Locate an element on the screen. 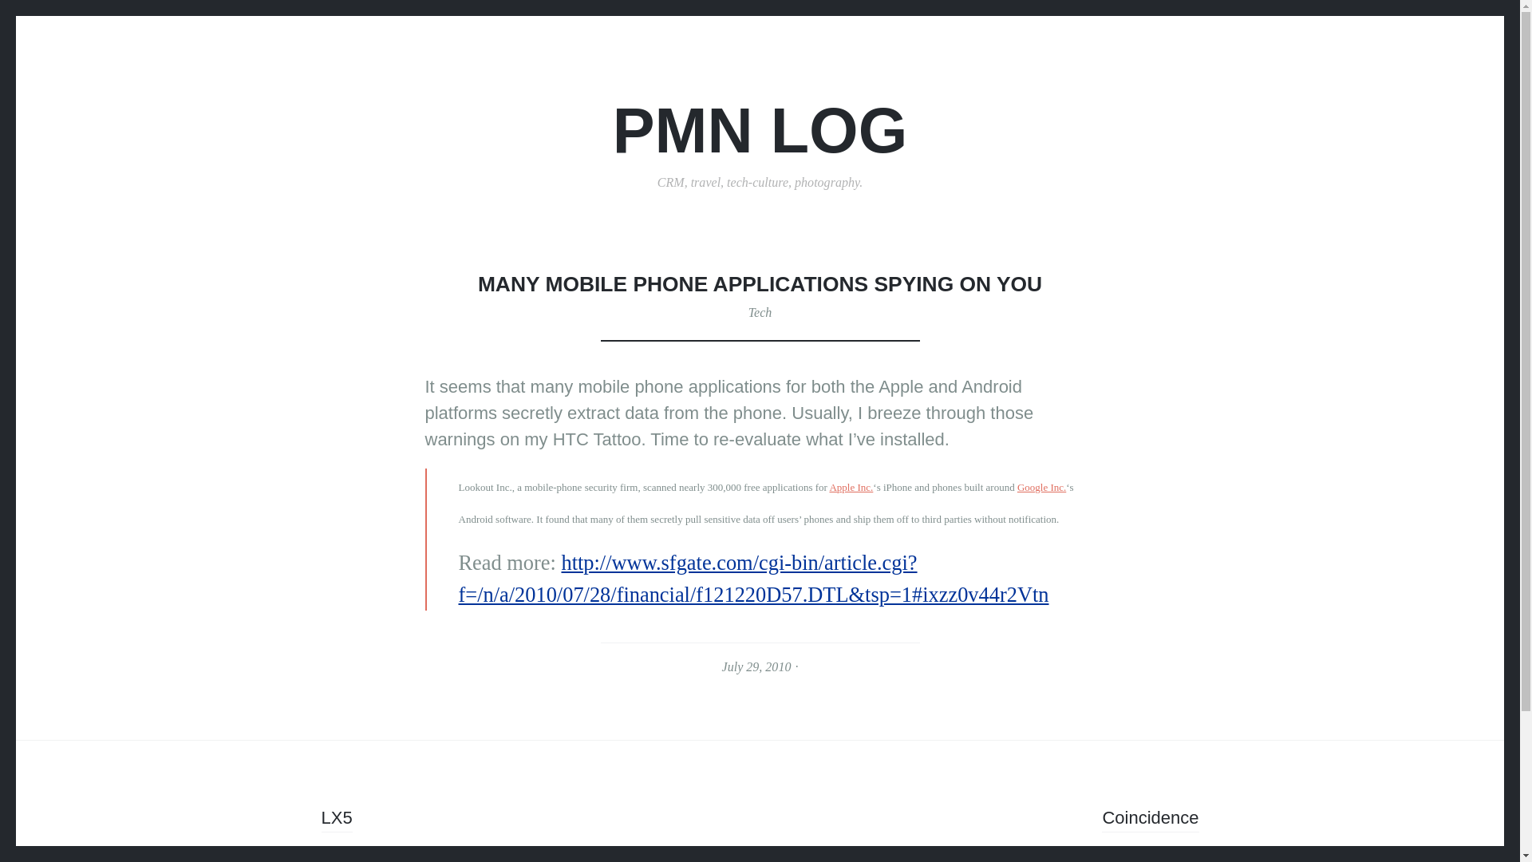 This screenshot has height=862, width=1532. July 29, 2010 is located at coordinates (756, 666).